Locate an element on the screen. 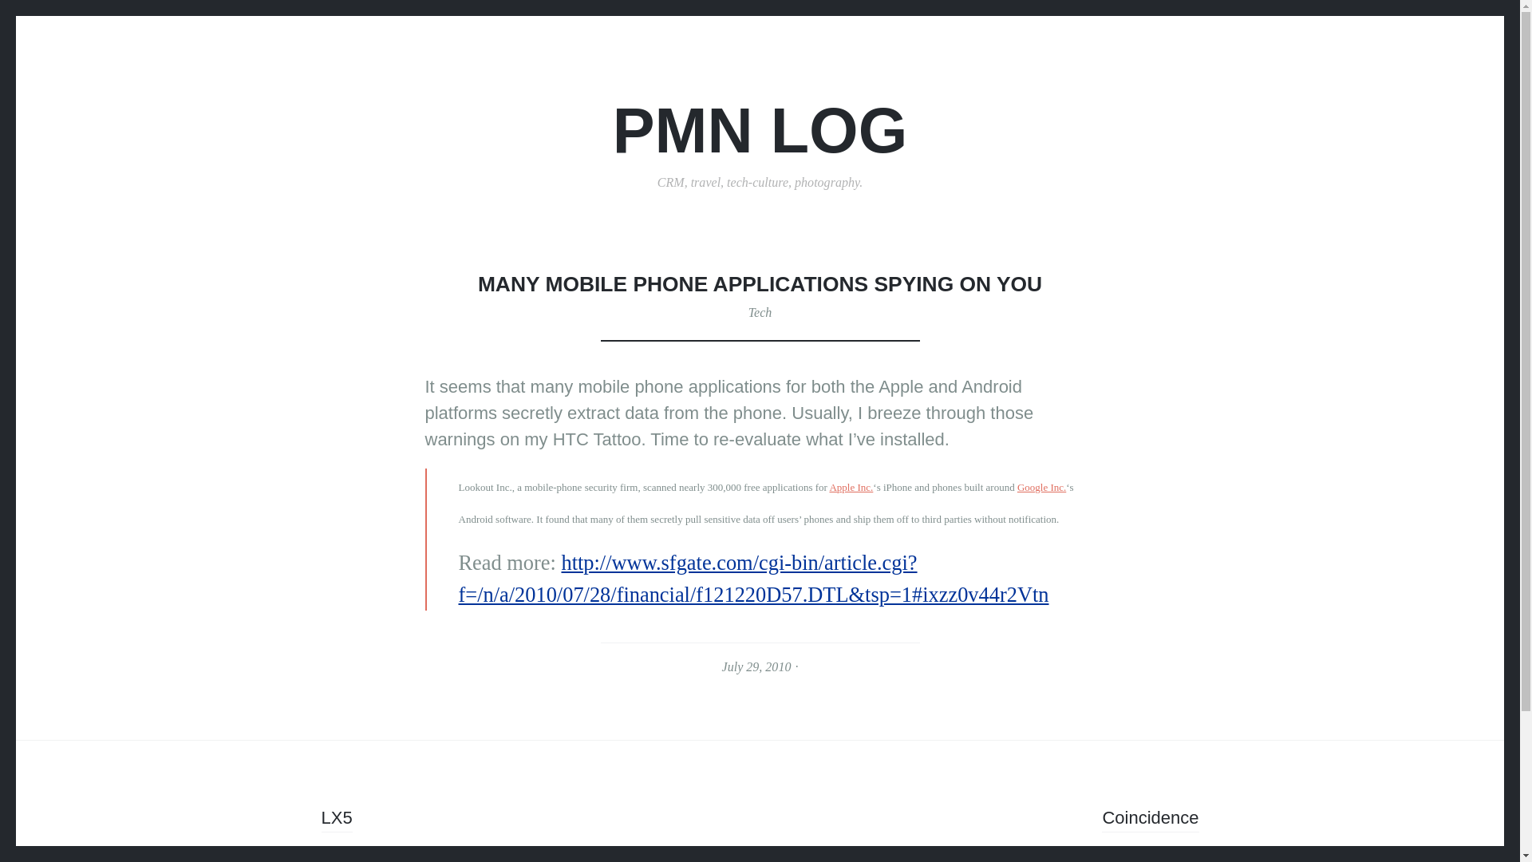 This screenshot has height=862, width=1532. July 29, 2010 is located at coordinates (756, 666).